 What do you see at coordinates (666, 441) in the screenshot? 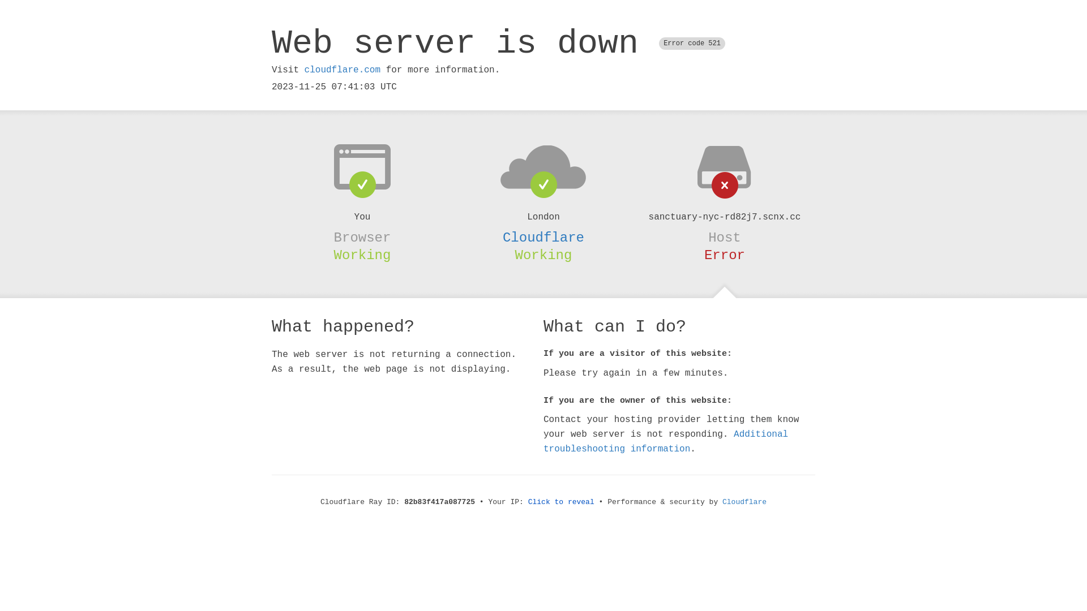
I see `Additional troubleshooting information` at bounding box center [666, 441].